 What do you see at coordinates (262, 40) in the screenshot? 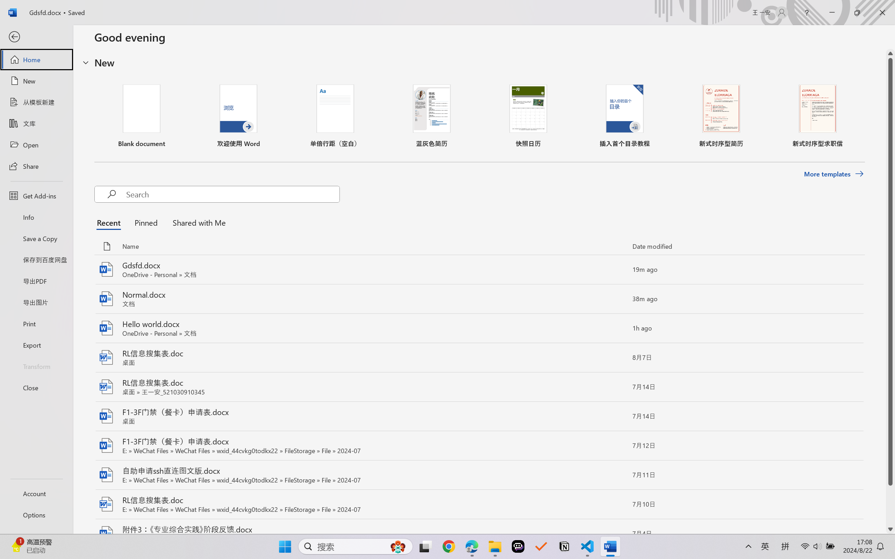
I see `Slide Size` at bounding box center [262, 40].